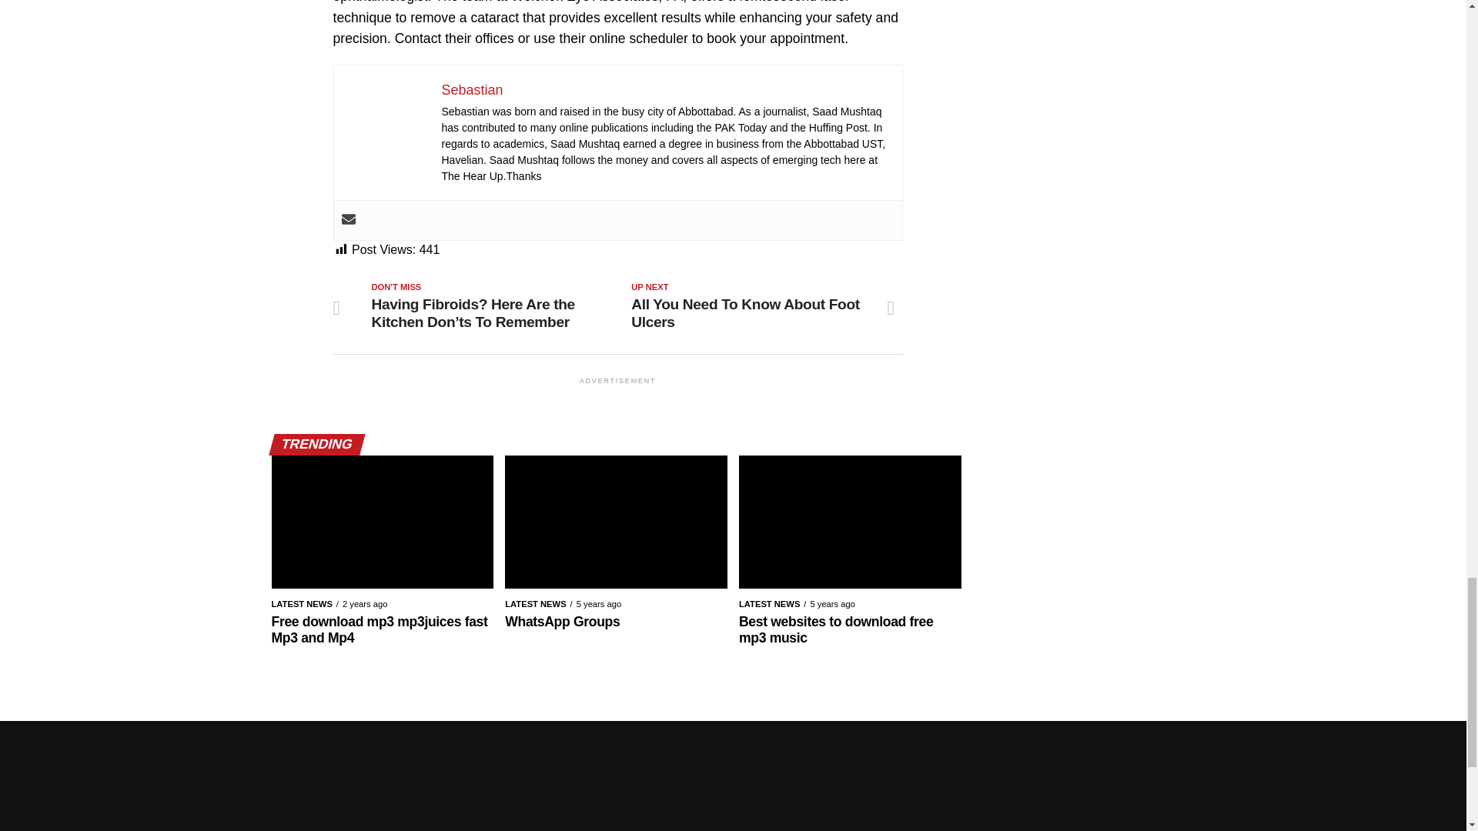 The image size is (1478, 831). I want to click on Sebastian, so click(473, 89).